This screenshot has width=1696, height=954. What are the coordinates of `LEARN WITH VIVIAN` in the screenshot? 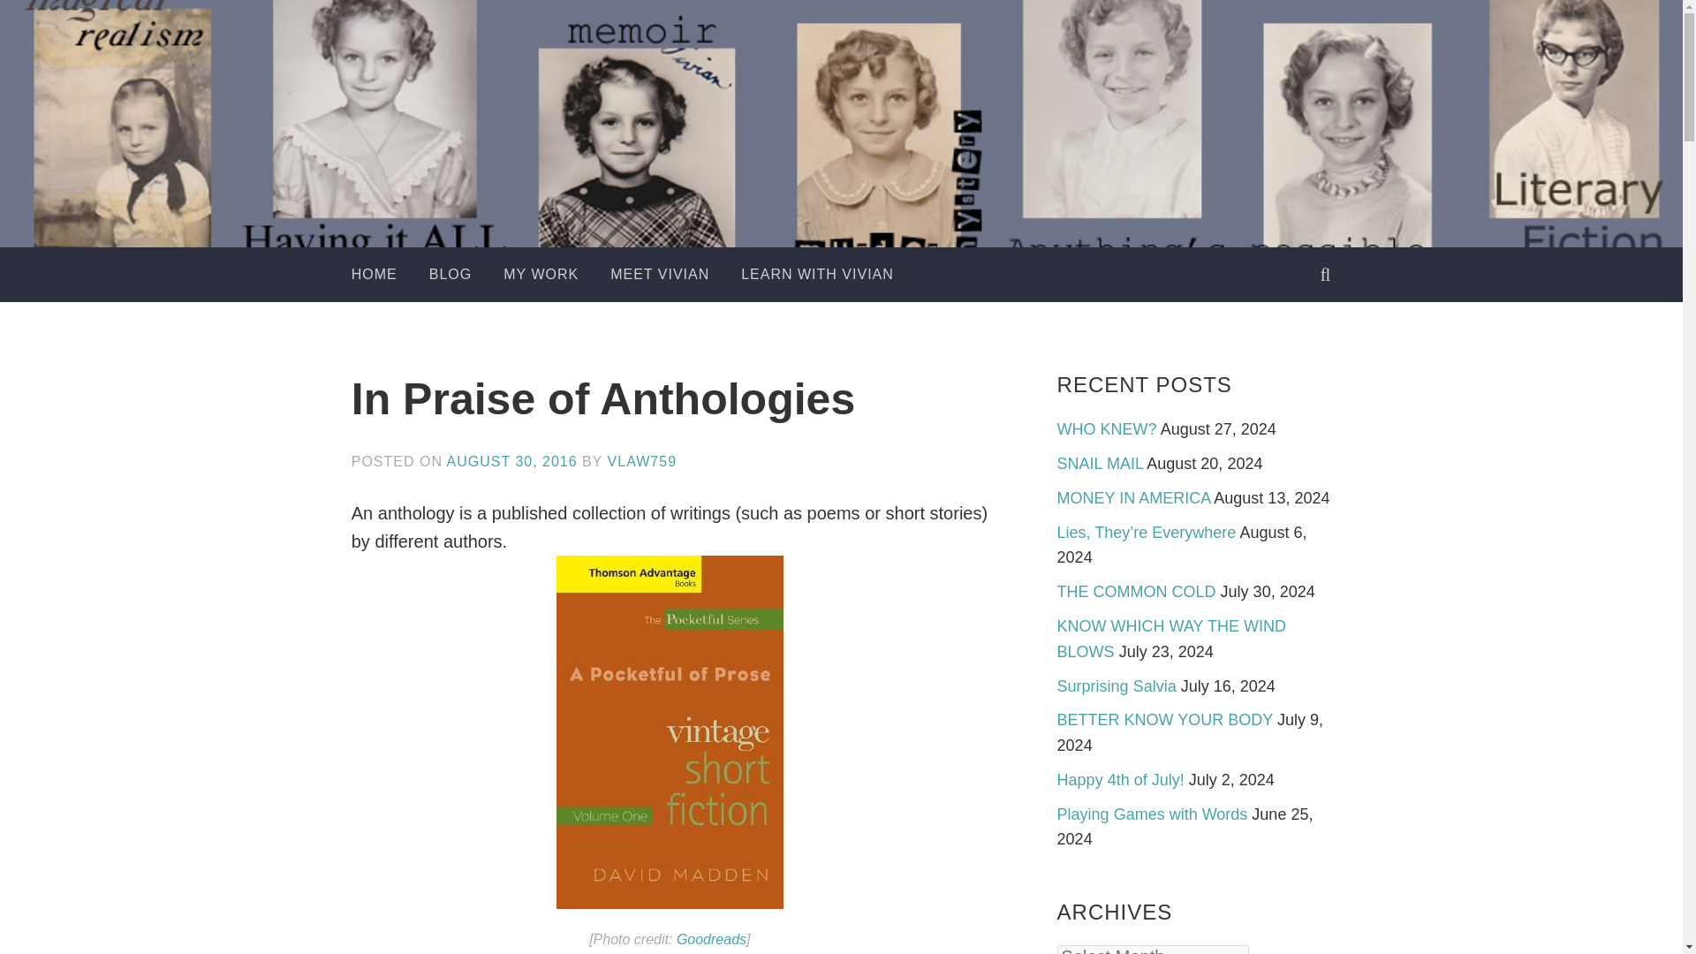 It's located at (817, 274).